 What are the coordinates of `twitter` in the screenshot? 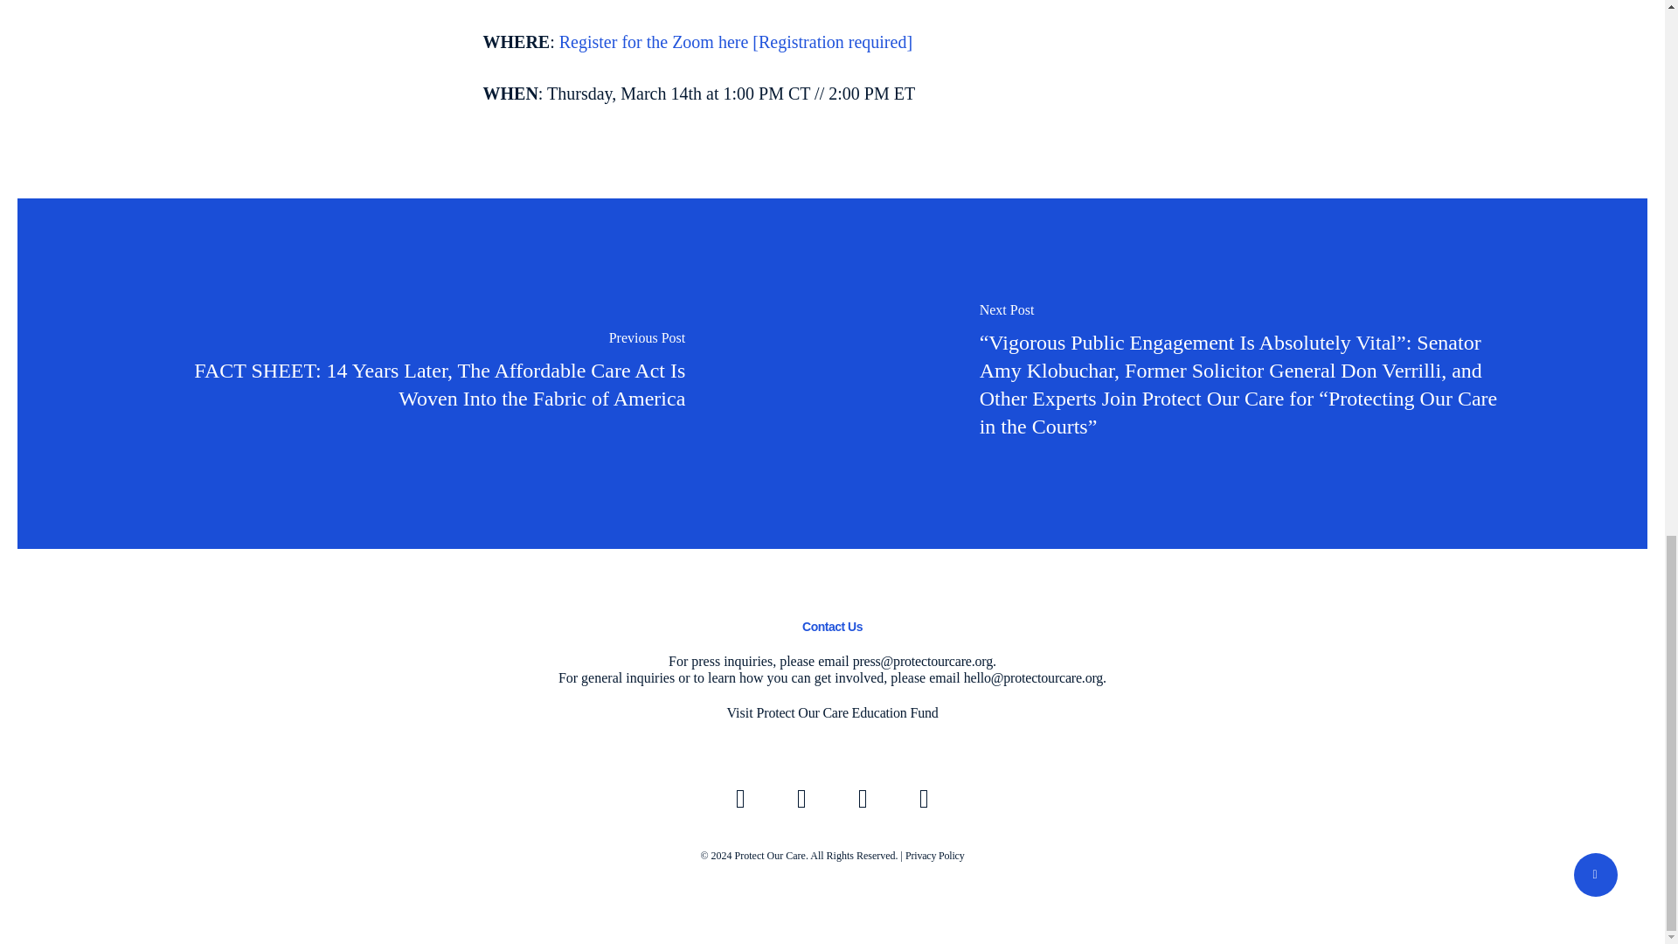 It's located at (739, 799).